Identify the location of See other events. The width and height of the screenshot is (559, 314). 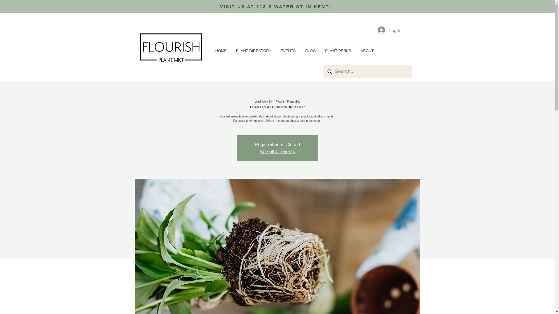
(277, 152).